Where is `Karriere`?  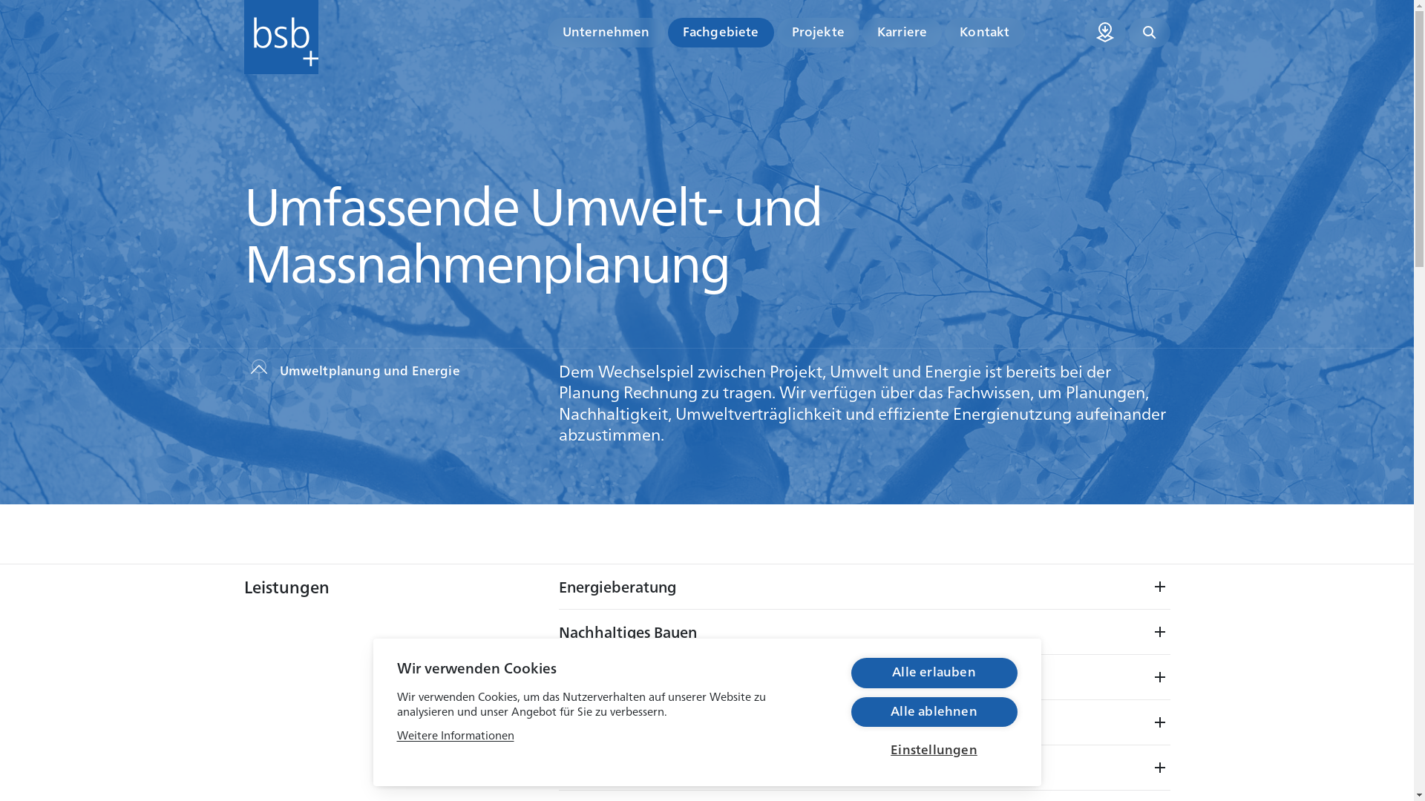 Karriere is located at coordinates (902, 33).